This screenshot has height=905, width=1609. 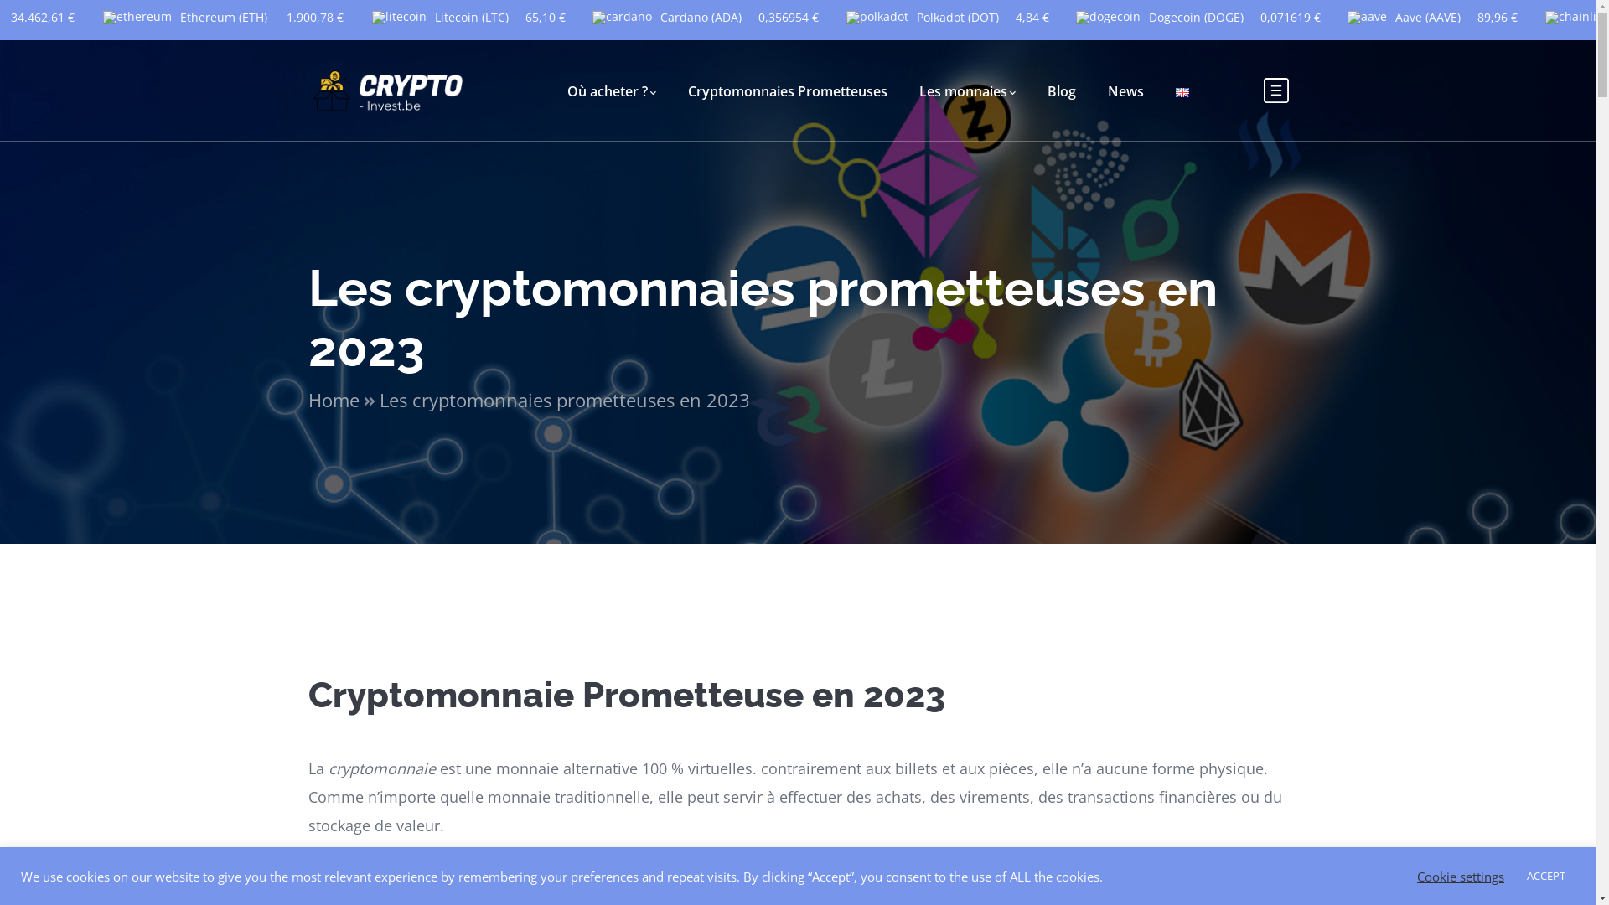 What do you see at coordinates (390, 89) in the screenshot?
I see `Crypto` at bounding box center [390, 89].